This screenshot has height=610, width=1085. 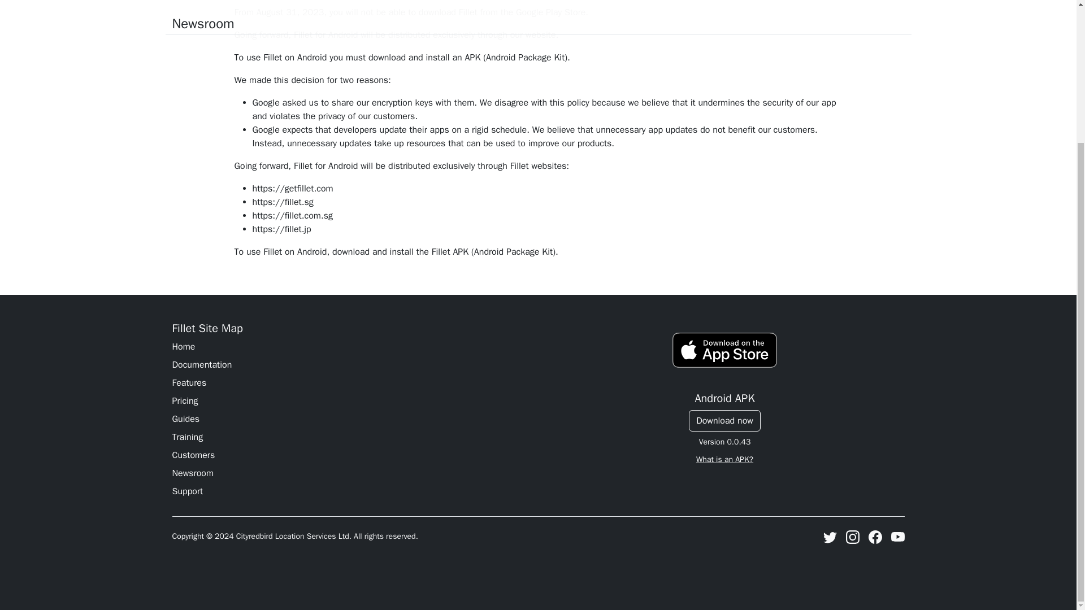 What do you see at coordinates (351, 491) in the screenshot?
I see `Support` at bounding box center [351, 491].